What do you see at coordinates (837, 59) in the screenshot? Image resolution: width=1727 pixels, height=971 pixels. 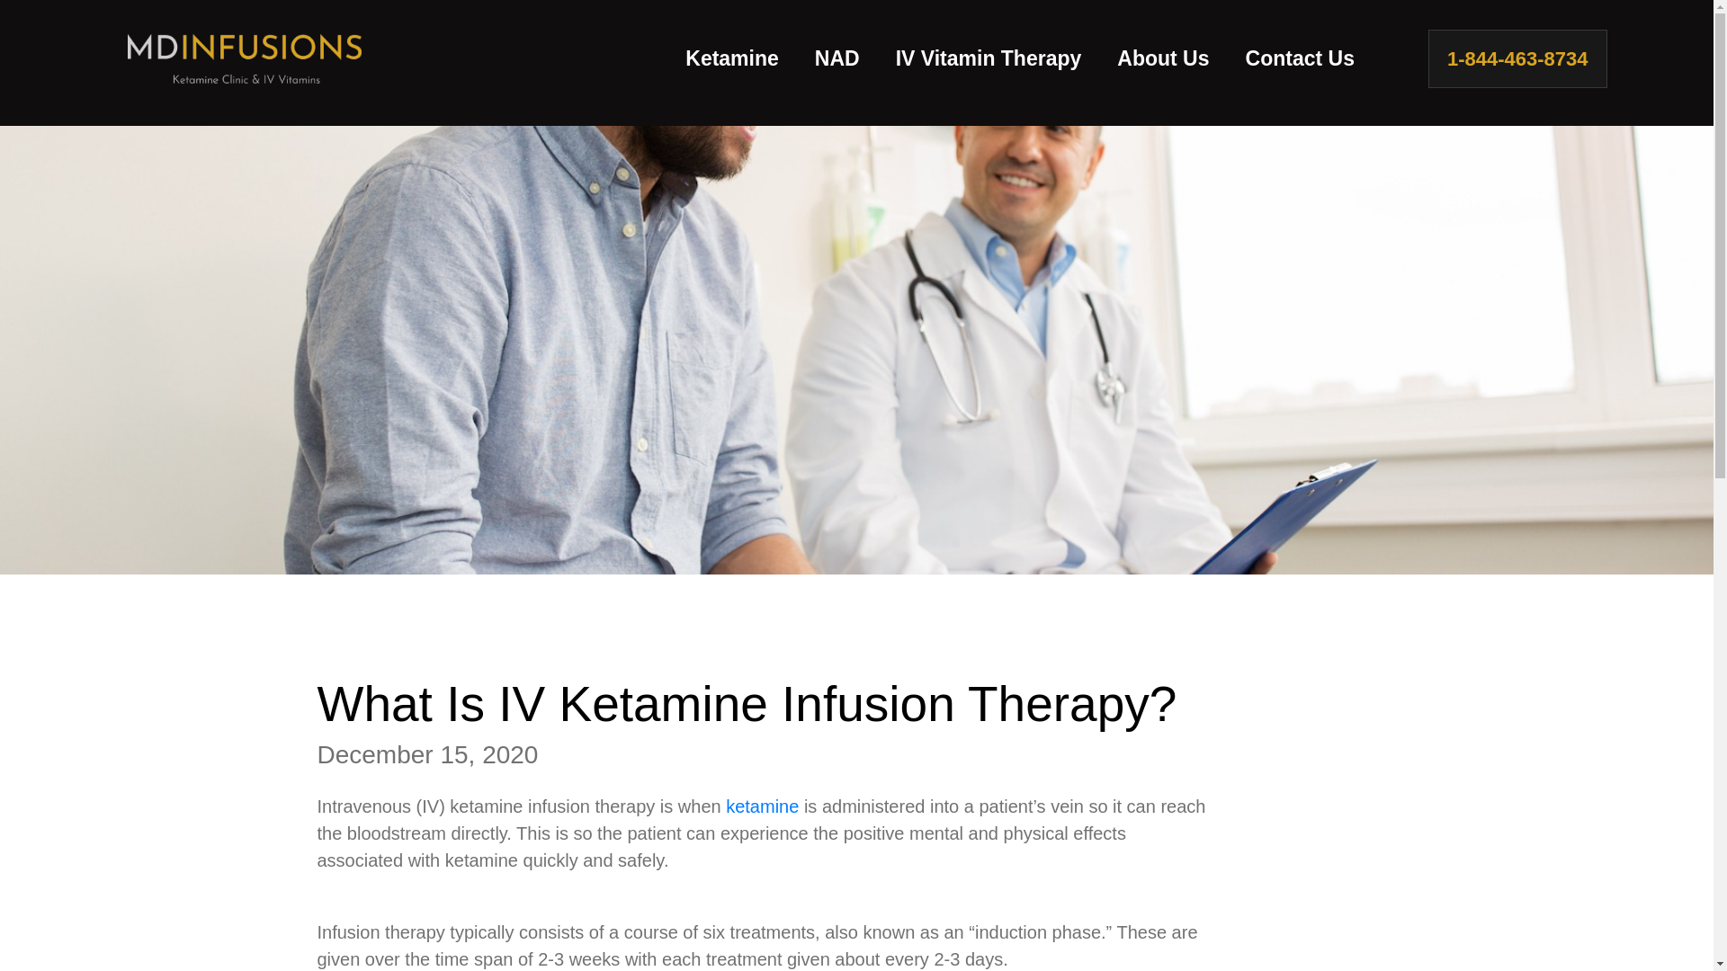 I see `NAD` at bounding box center [837, 59].